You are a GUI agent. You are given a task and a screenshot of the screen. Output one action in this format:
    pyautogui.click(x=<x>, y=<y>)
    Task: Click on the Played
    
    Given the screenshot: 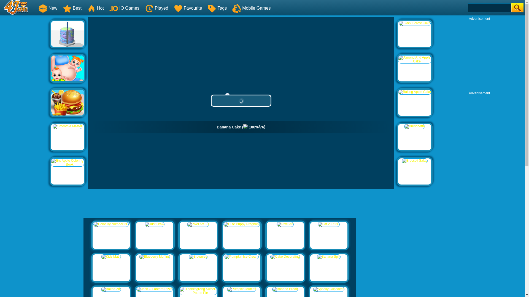 What is the action you would take?
    pyautogui.click(x=156, y=8)
    